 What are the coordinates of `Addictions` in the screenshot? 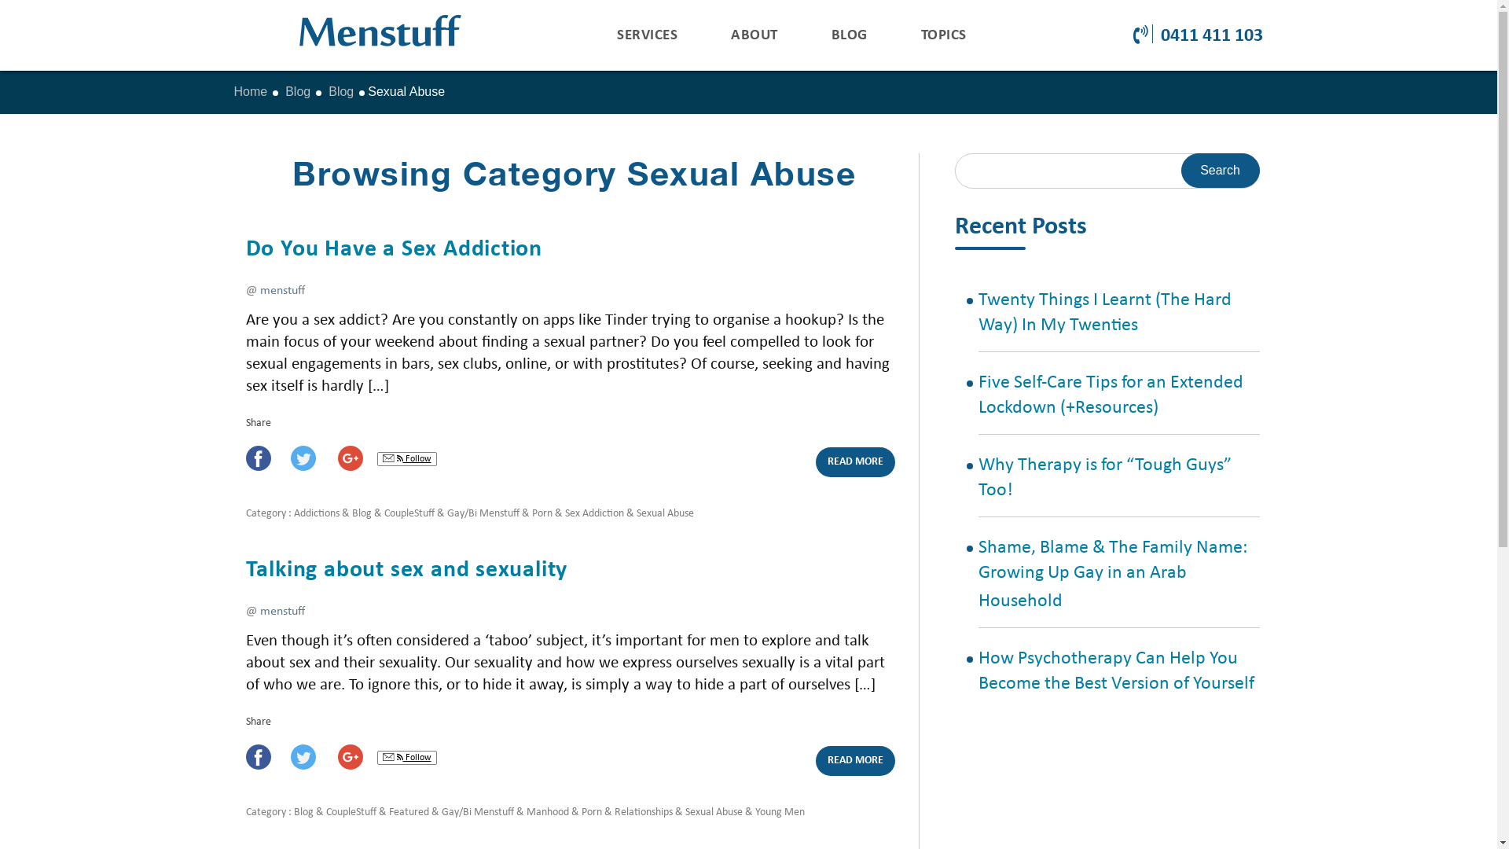 It's located at (317, 514).